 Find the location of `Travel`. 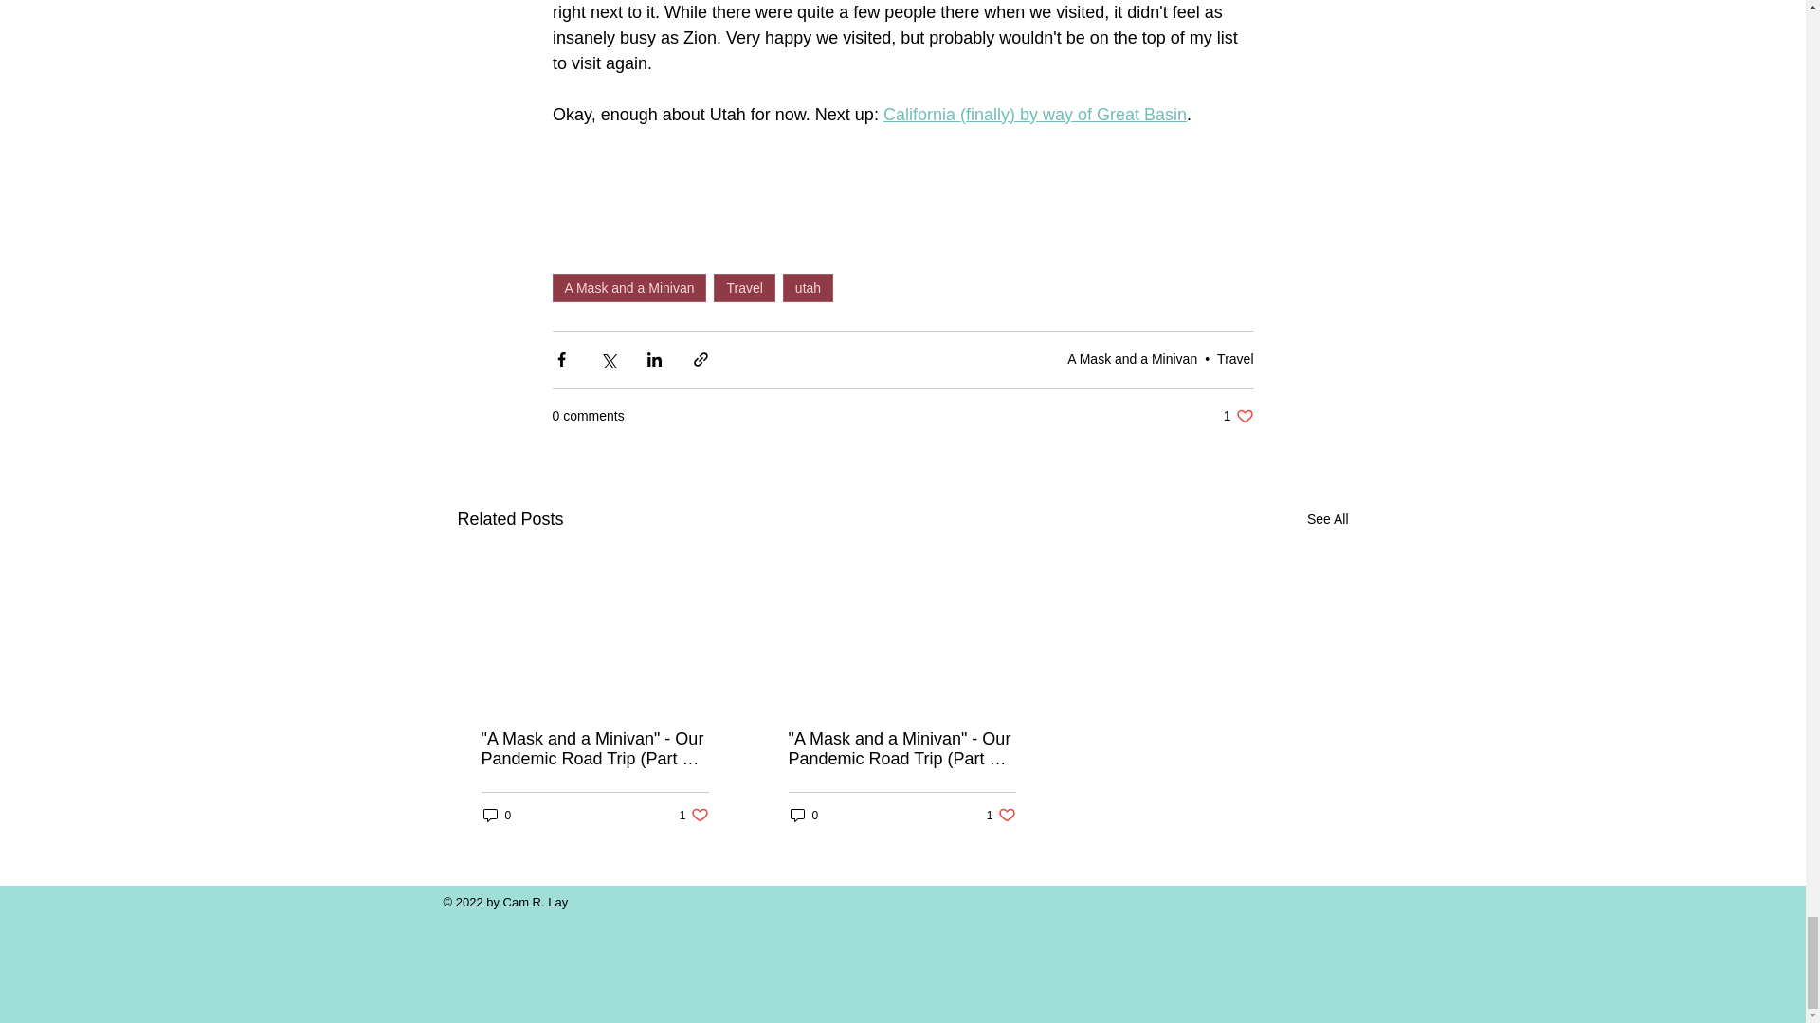

Travel is located at coordinates (743, 288).